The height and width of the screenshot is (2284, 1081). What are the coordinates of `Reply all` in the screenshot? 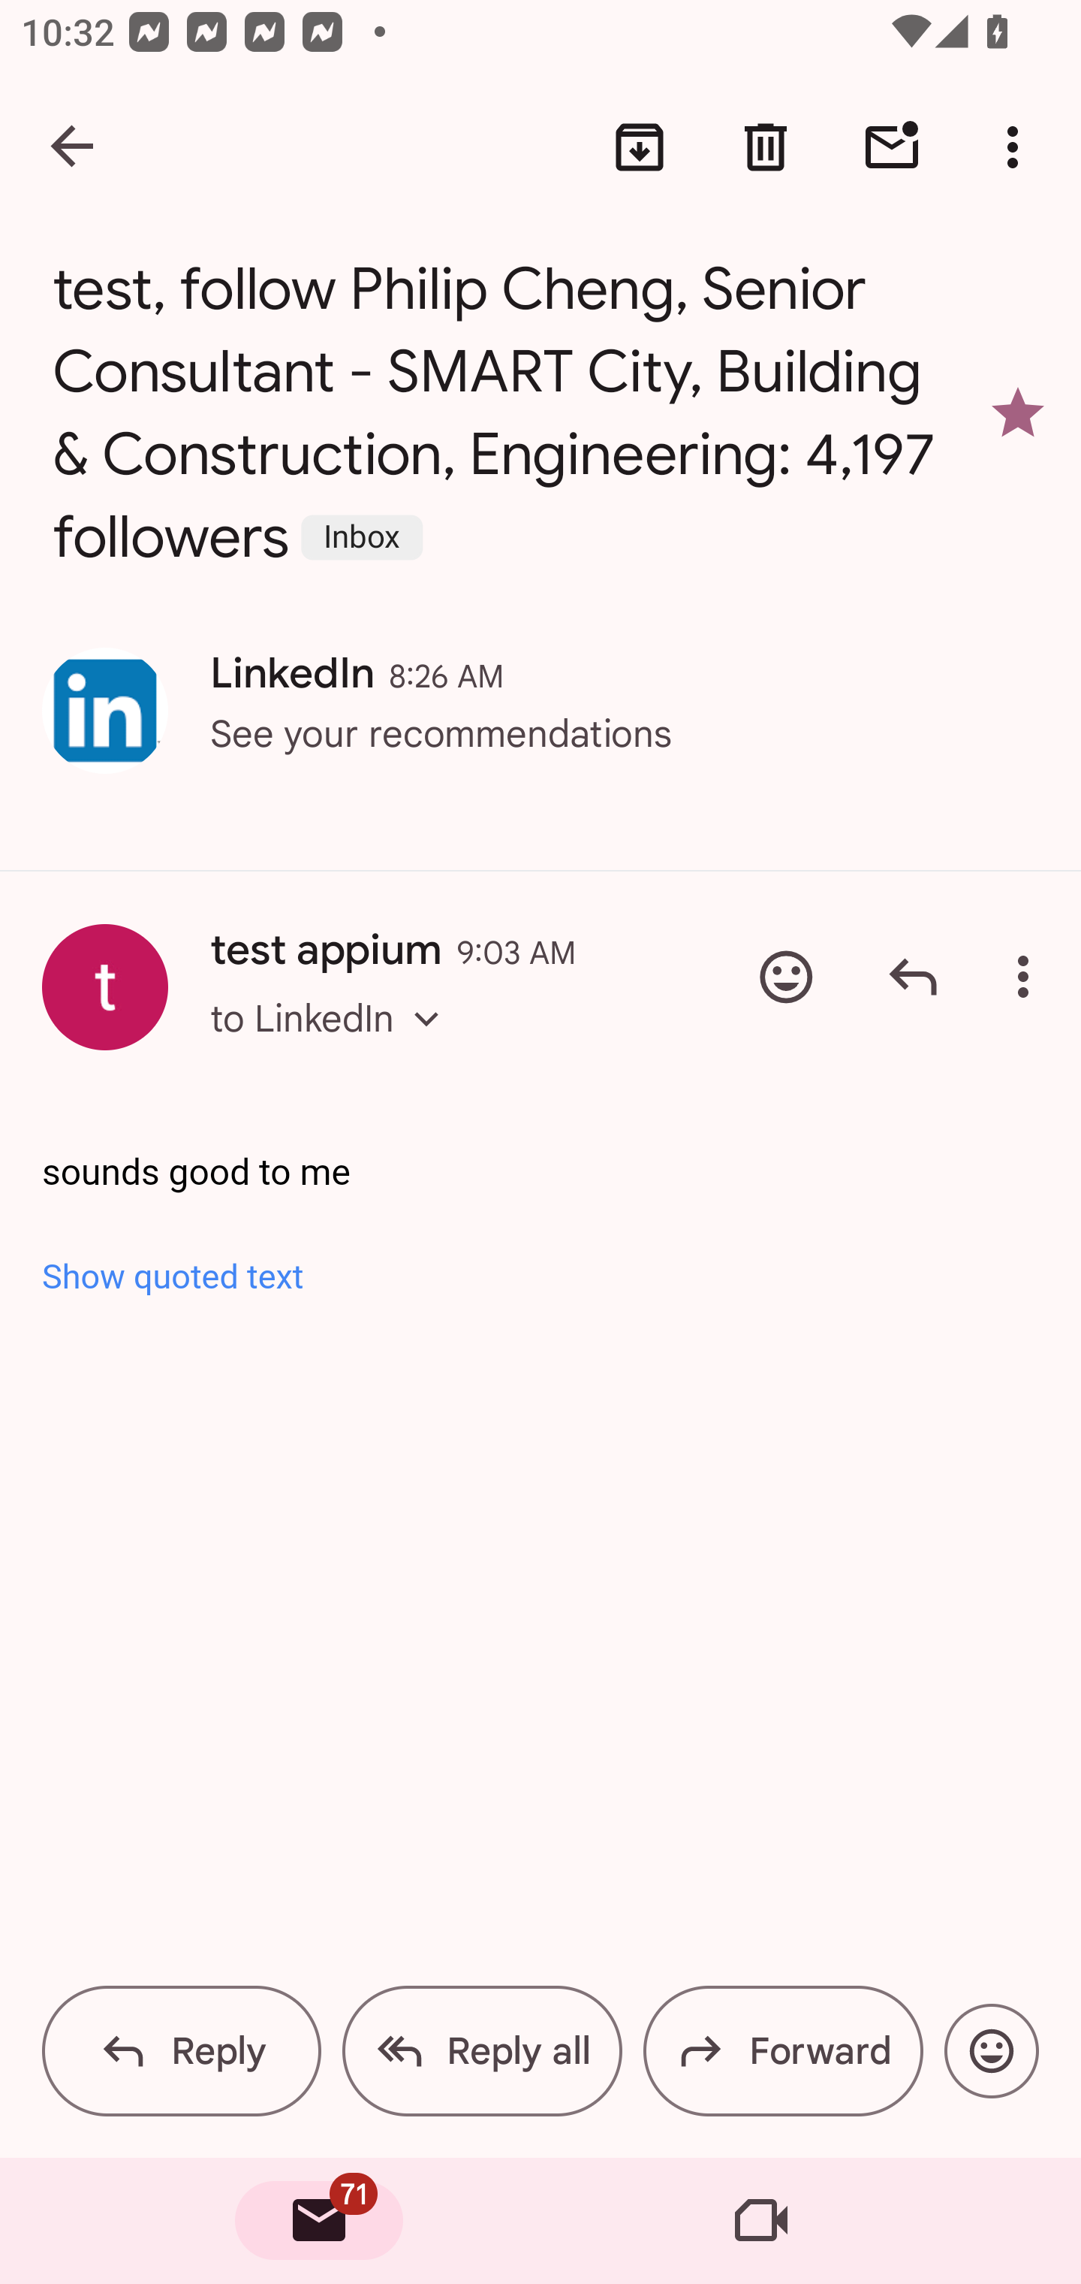 It's located at (482, 2051).